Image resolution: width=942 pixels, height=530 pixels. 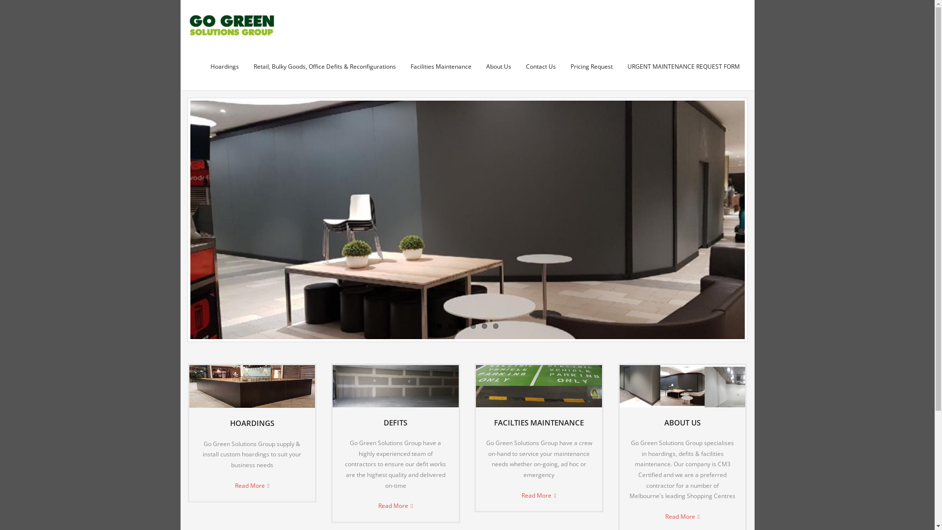 I want to click on Read More, so click(x=395, y=505).